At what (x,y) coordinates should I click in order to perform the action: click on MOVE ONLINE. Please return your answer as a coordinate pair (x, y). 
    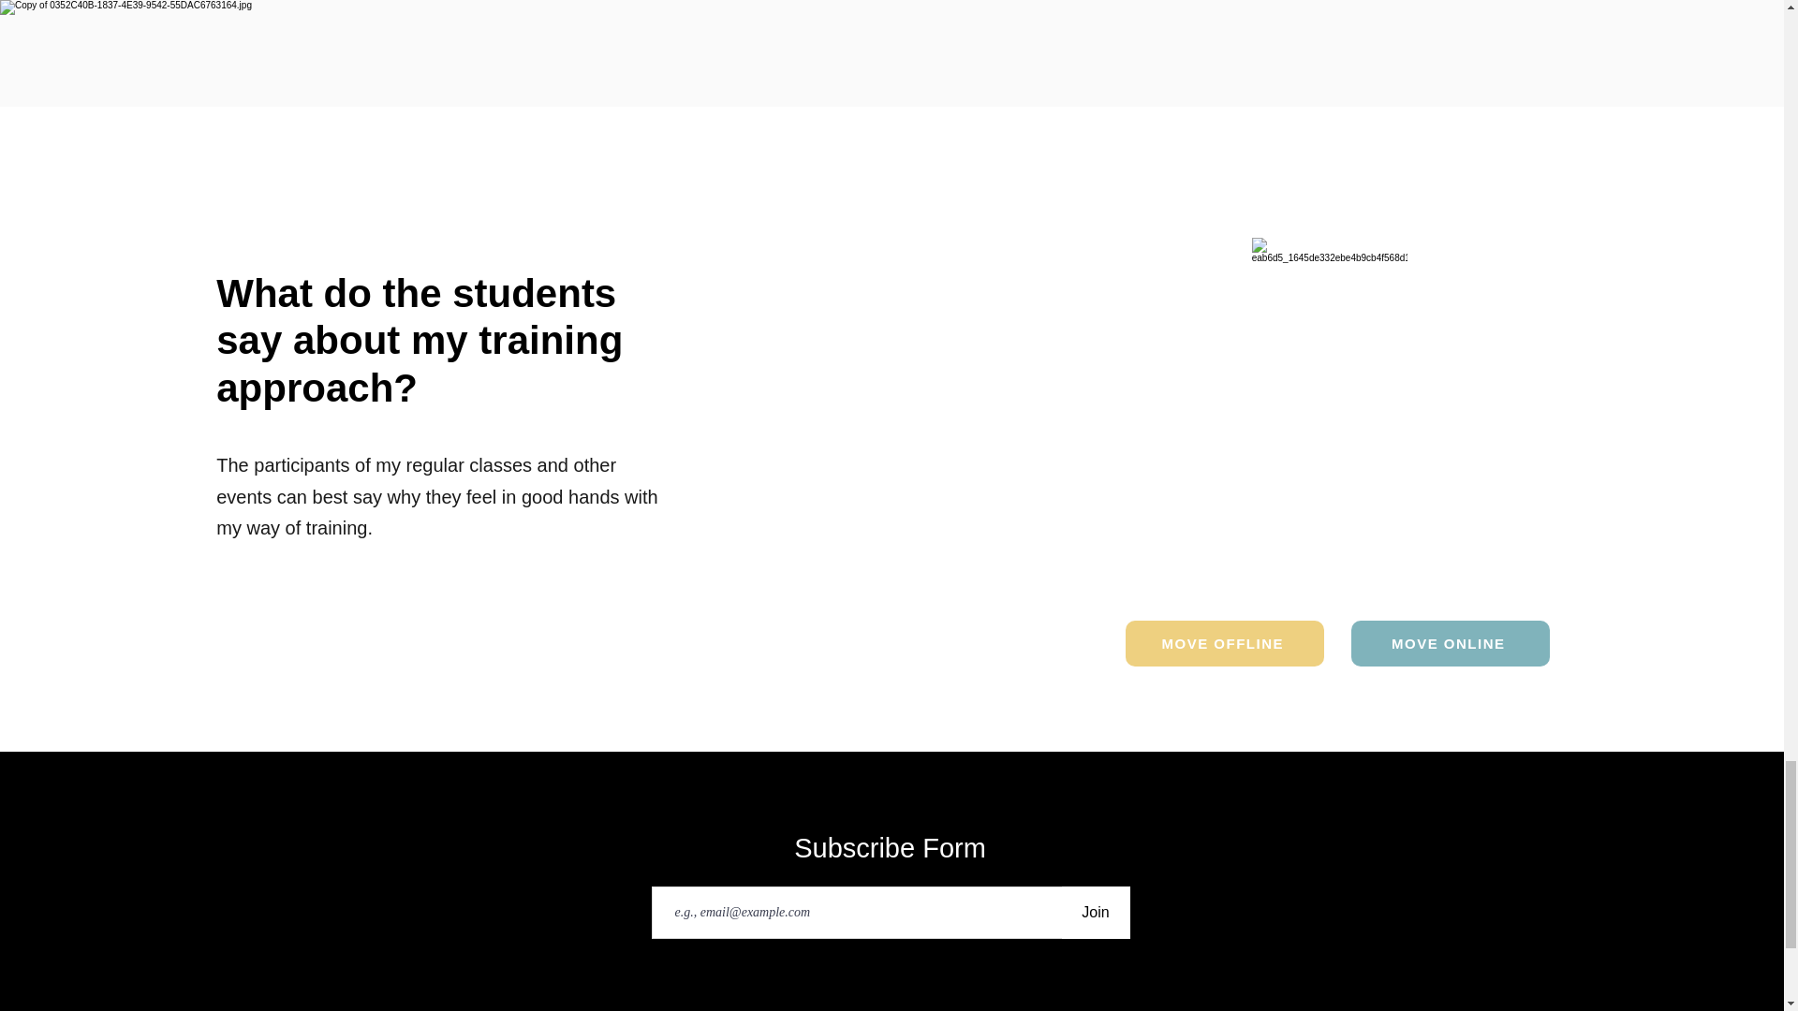
    Looking at the image, I should click on (1451, 643).